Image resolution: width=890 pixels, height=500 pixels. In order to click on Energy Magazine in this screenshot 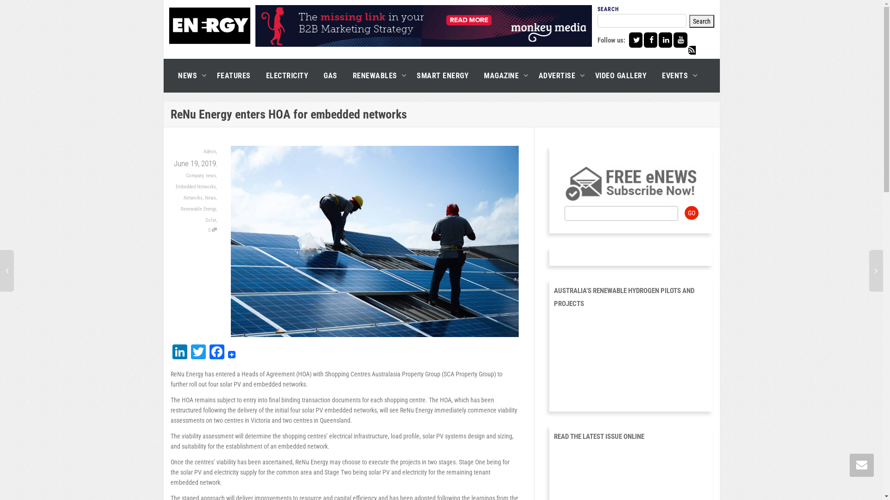, I will do `click(210, 26)`.